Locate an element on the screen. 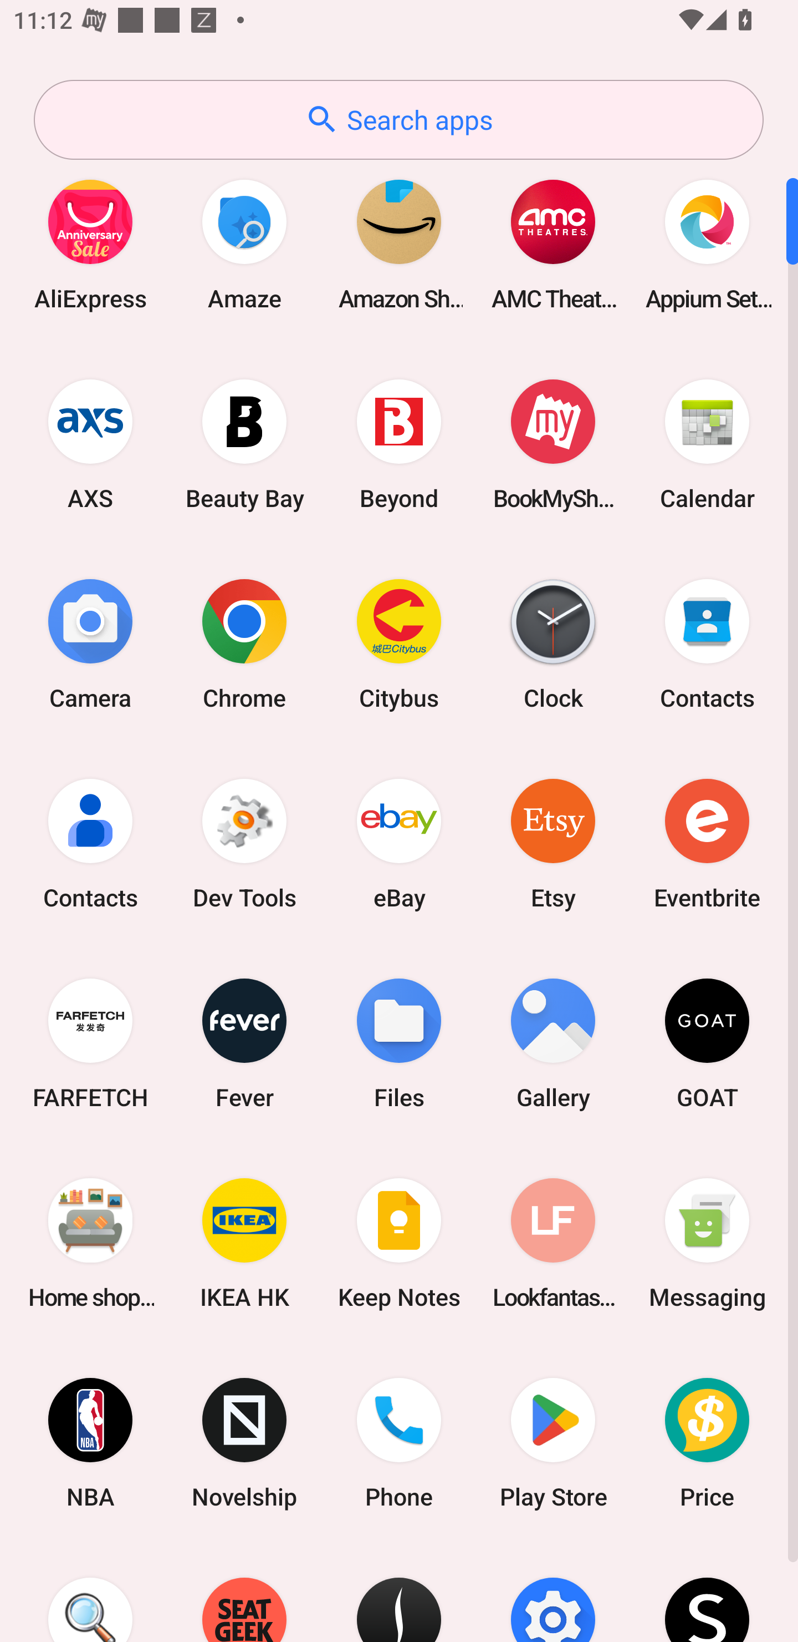 The height and width of the screenshot is (1642, 798). eBay is located at coordinates (399, 843).